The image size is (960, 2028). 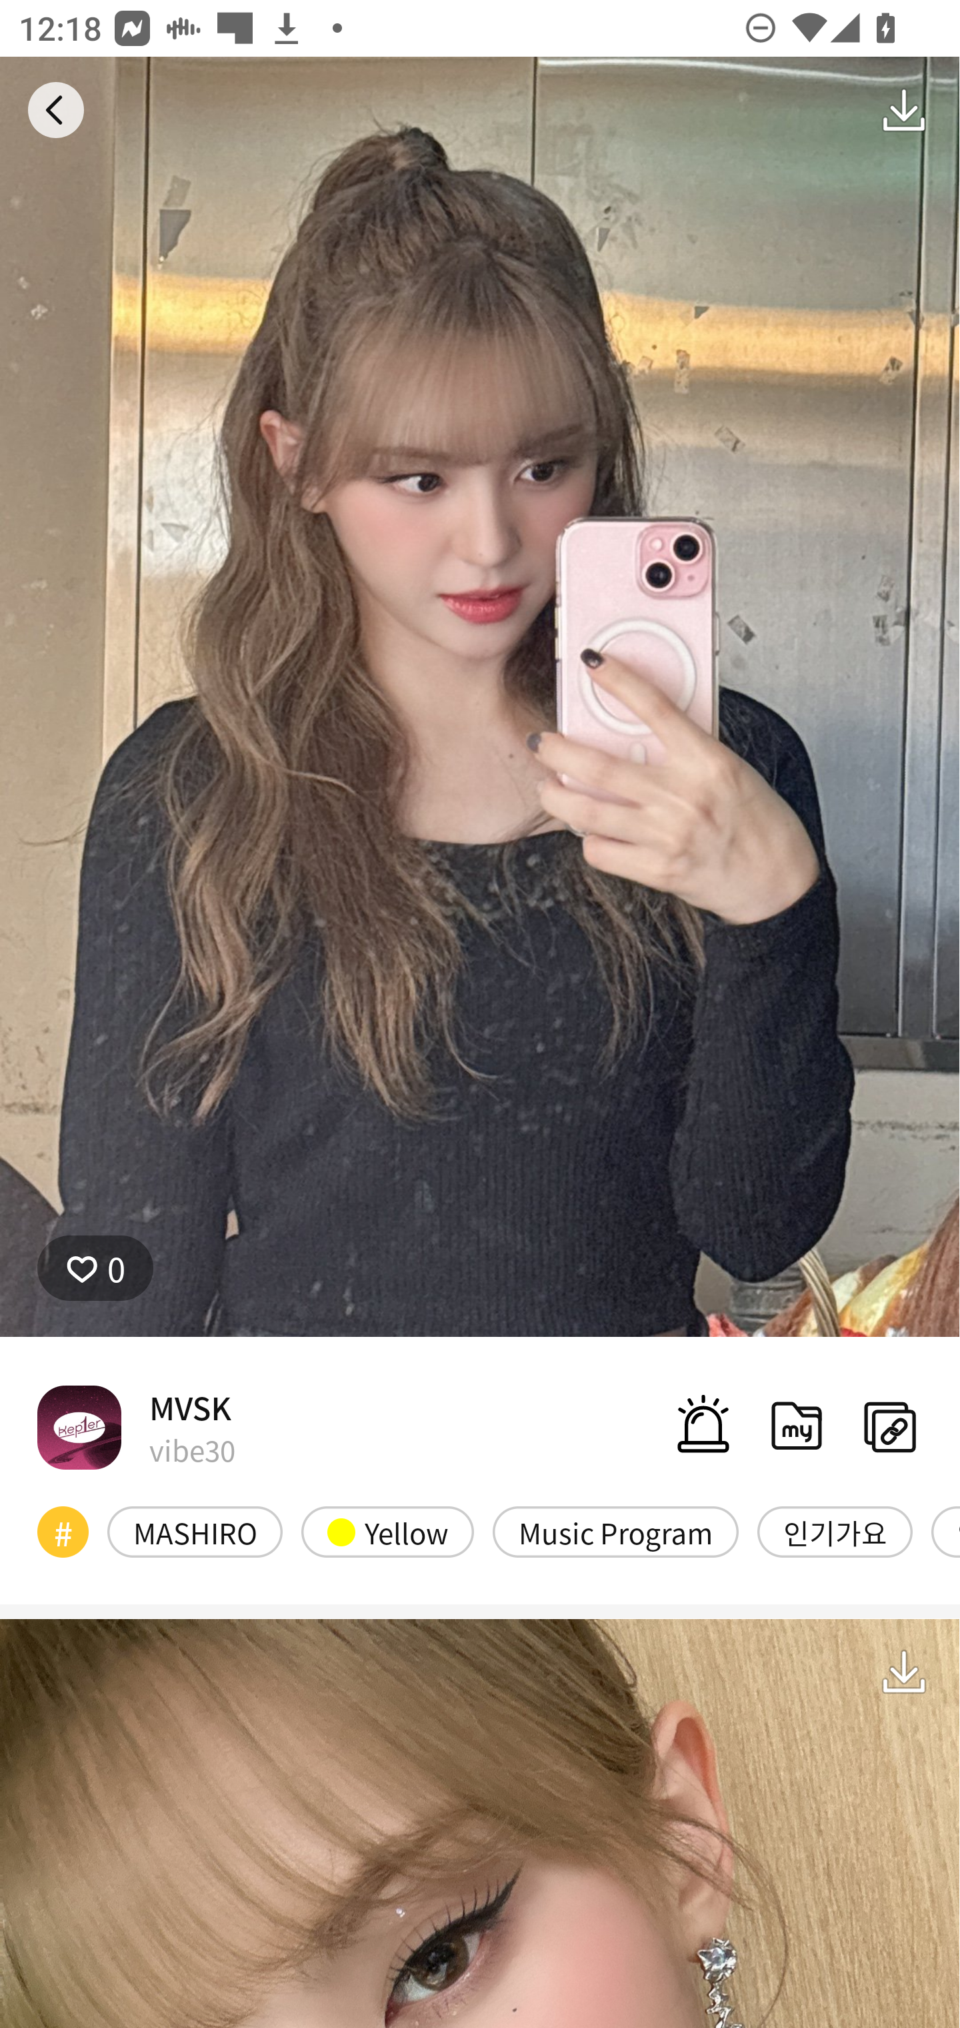 I want to click on Music Program, so click(x=615, y=1532).